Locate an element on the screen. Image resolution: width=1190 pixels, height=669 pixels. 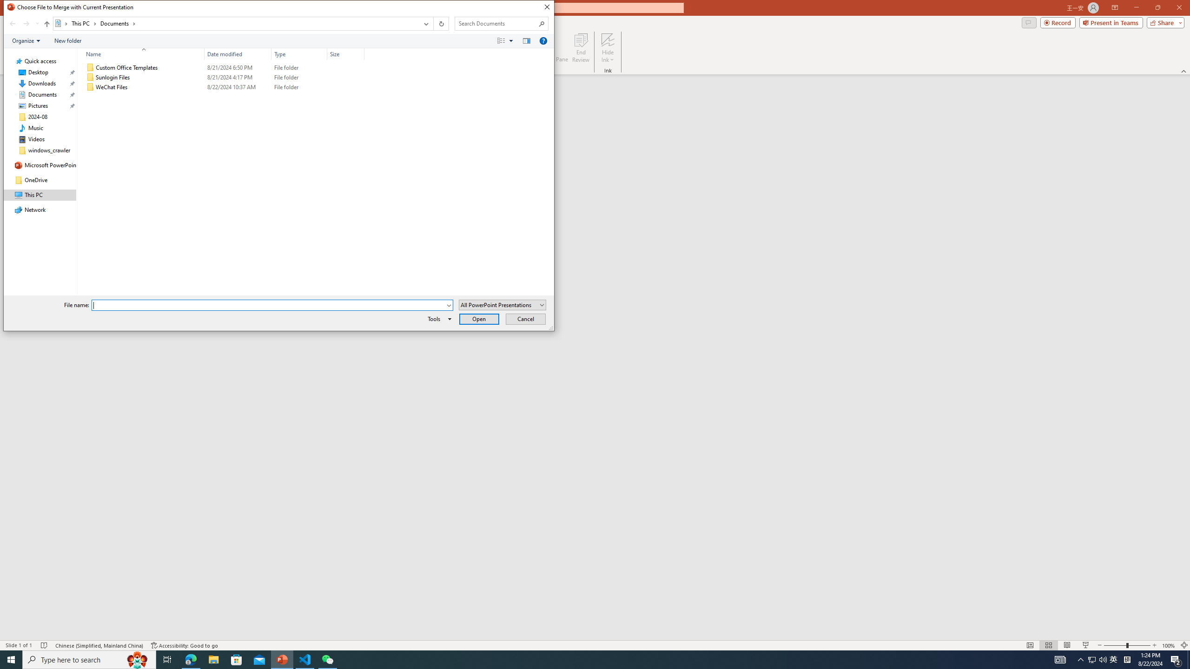
Name is located at coordinates (150, 87).